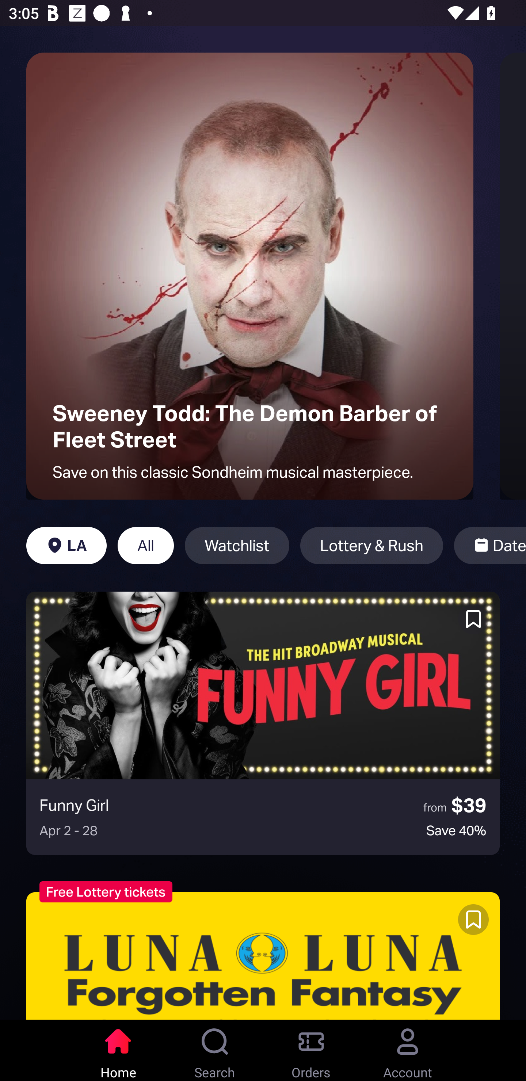  I want to click on Search, so click(215, 1050).